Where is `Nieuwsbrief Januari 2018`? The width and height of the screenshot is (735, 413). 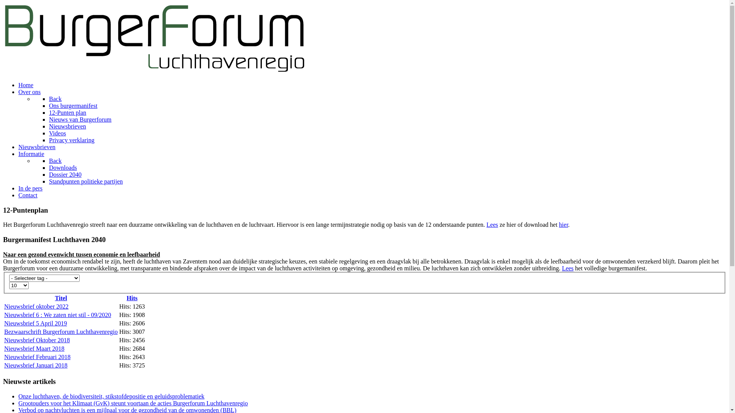
Nieuwsbrief Januari 2018 is located at coordinates (36, 366).